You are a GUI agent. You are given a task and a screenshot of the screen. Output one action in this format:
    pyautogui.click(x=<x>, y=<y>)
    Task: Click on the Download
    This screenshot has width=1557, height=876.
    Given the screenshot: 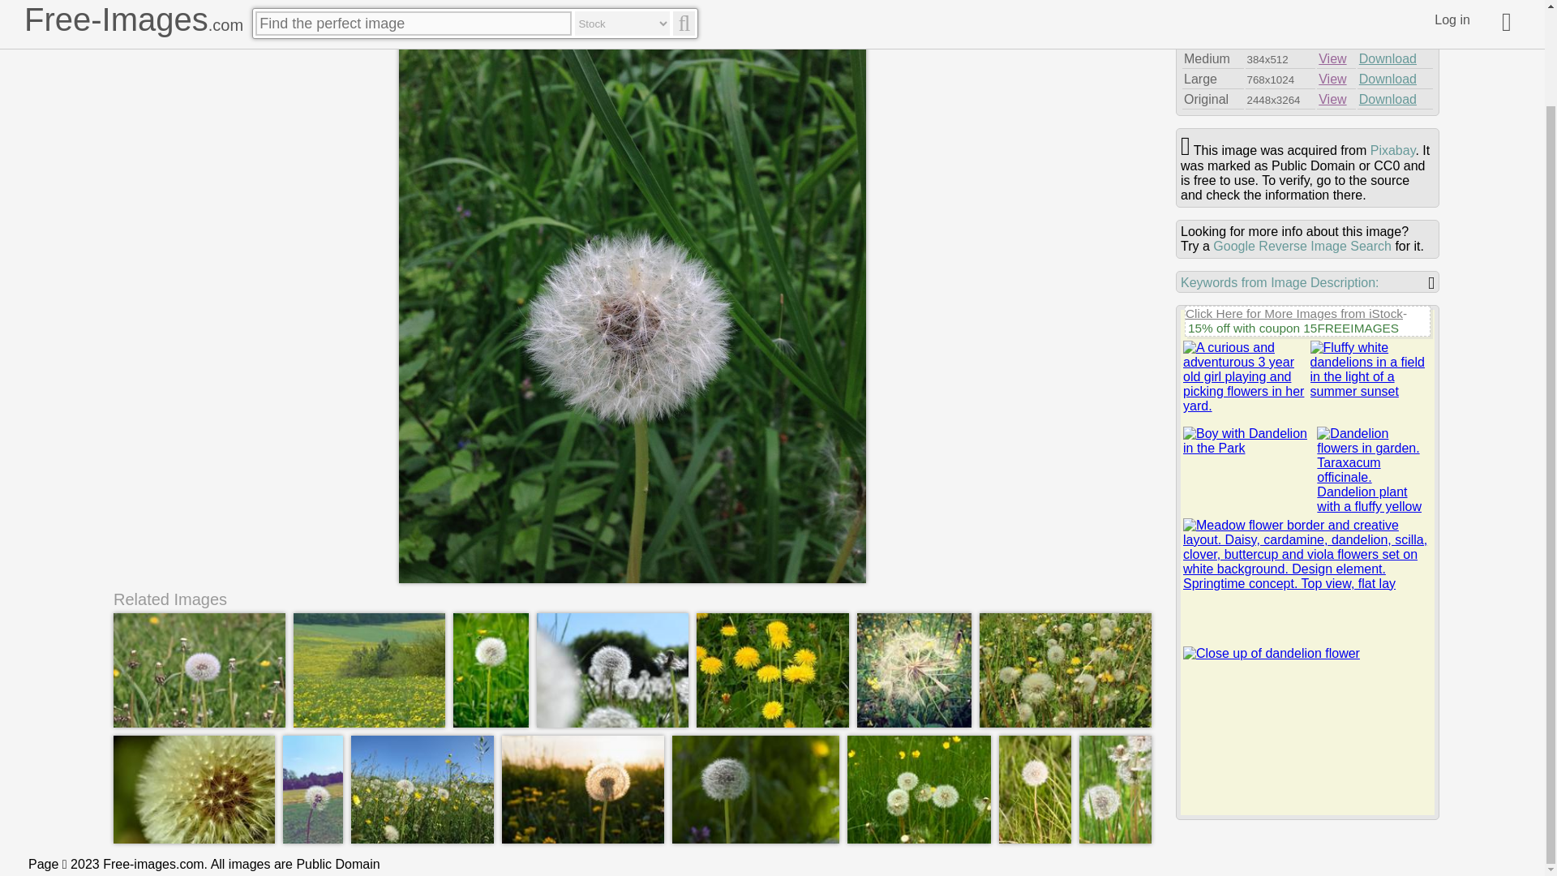 What is the action you would take?
    pyautogui.click(x=1388, y=18)
    